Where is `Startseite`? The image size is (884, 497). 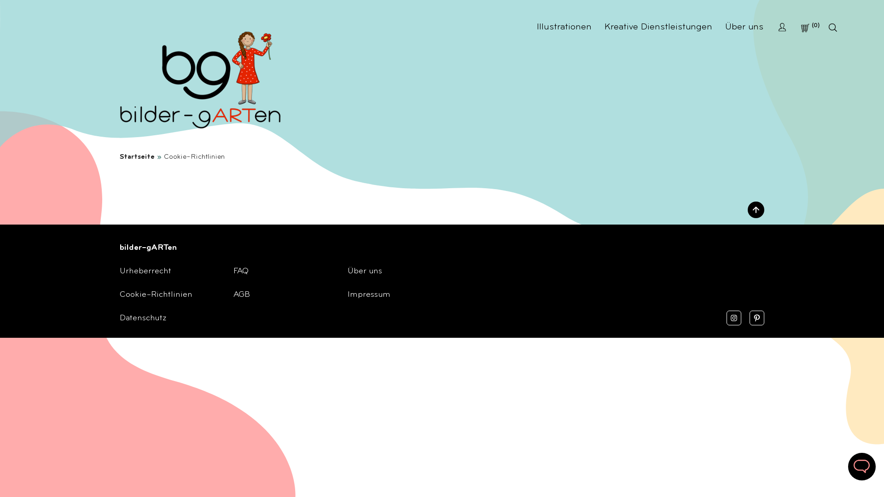 Startseite is located at coordinates (137, 157).